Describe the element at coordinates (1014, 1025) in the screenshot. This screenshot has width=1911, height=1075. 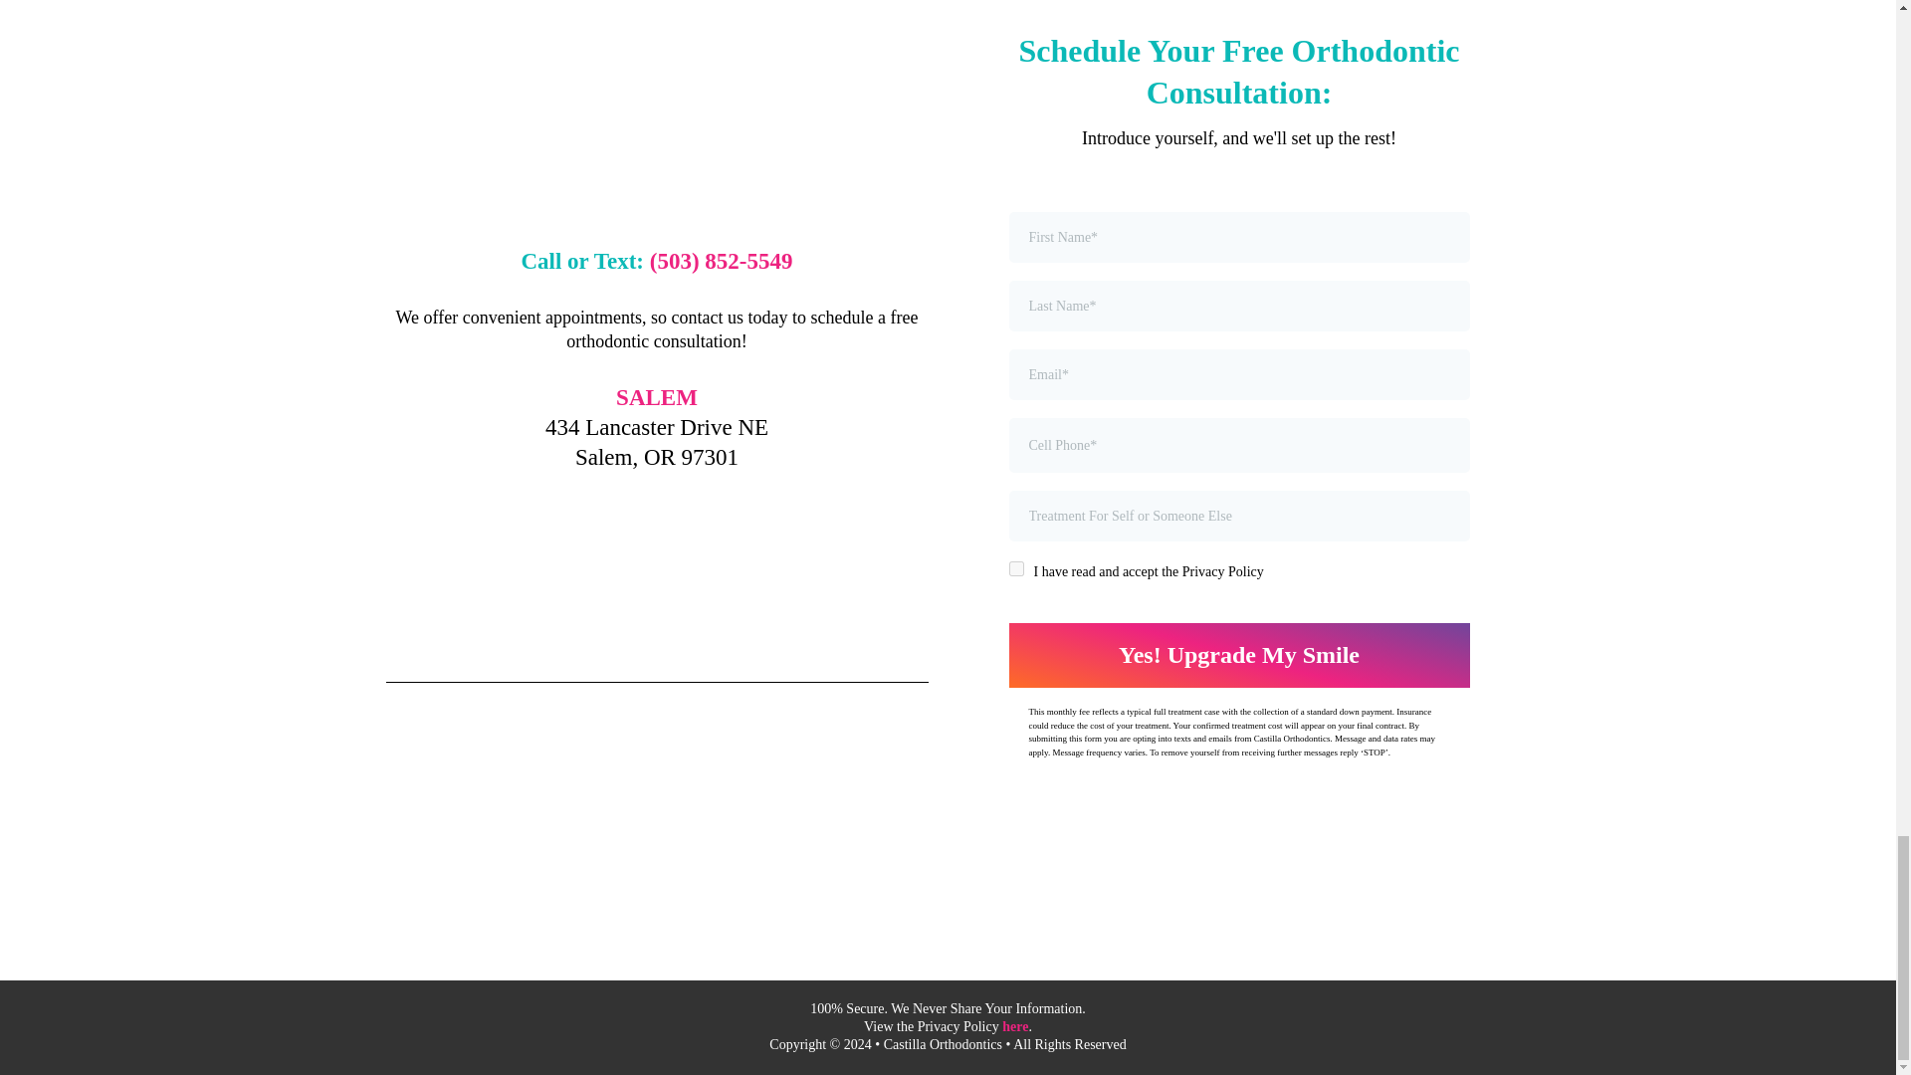
I see `here` at that location.